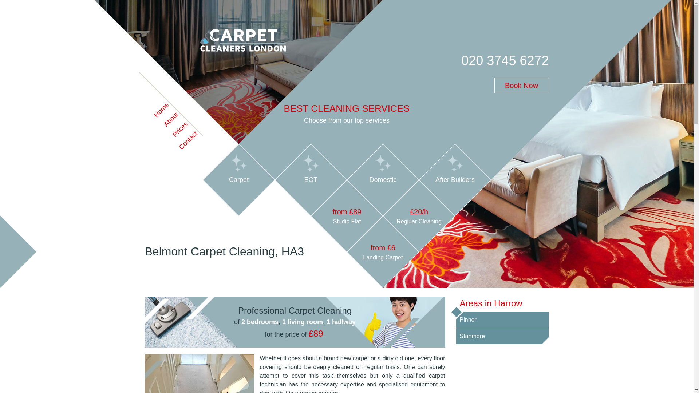 This screenshot has height=393, width=699. What do you see at coordinates (171, 123) in the screenshot?
I see `Prices` at bounding box center [171, 123].